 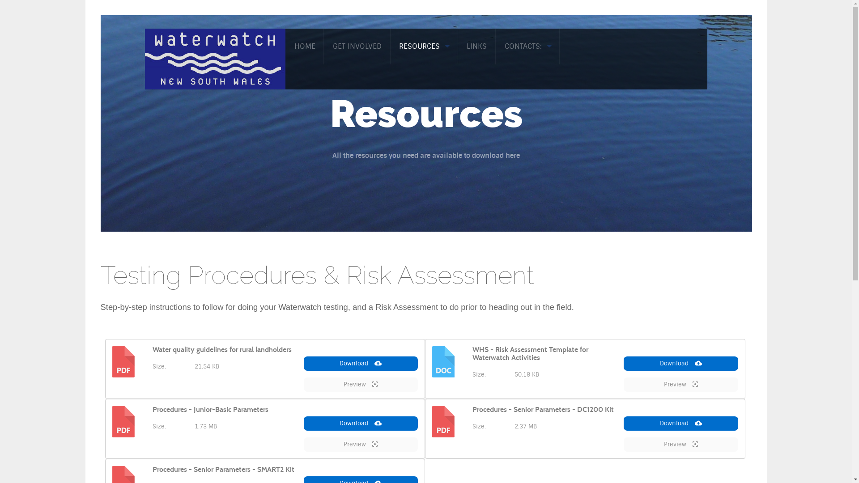 What do you see at coordinates (222, 350) in the screenshot?
I see `Water quality guidelines for rural landholders` at bounding box center [222, 350].